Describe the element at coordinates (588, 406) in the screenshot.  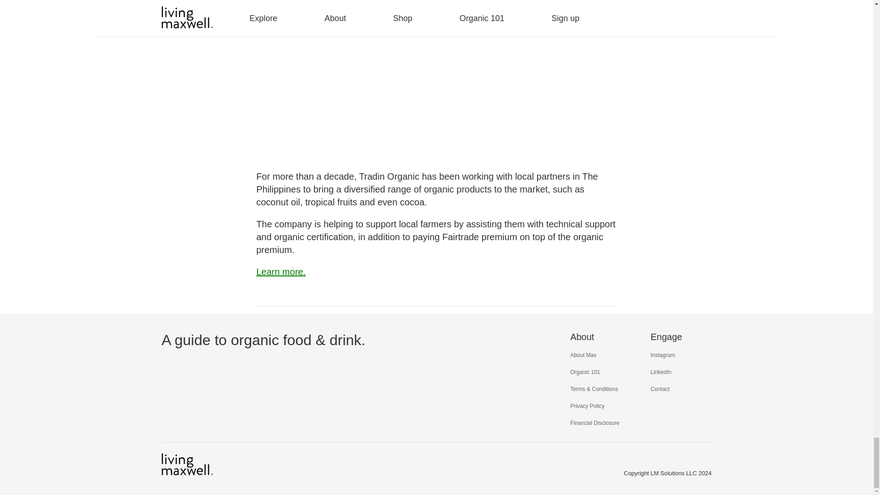
I see `Privacy Policy` at that location.